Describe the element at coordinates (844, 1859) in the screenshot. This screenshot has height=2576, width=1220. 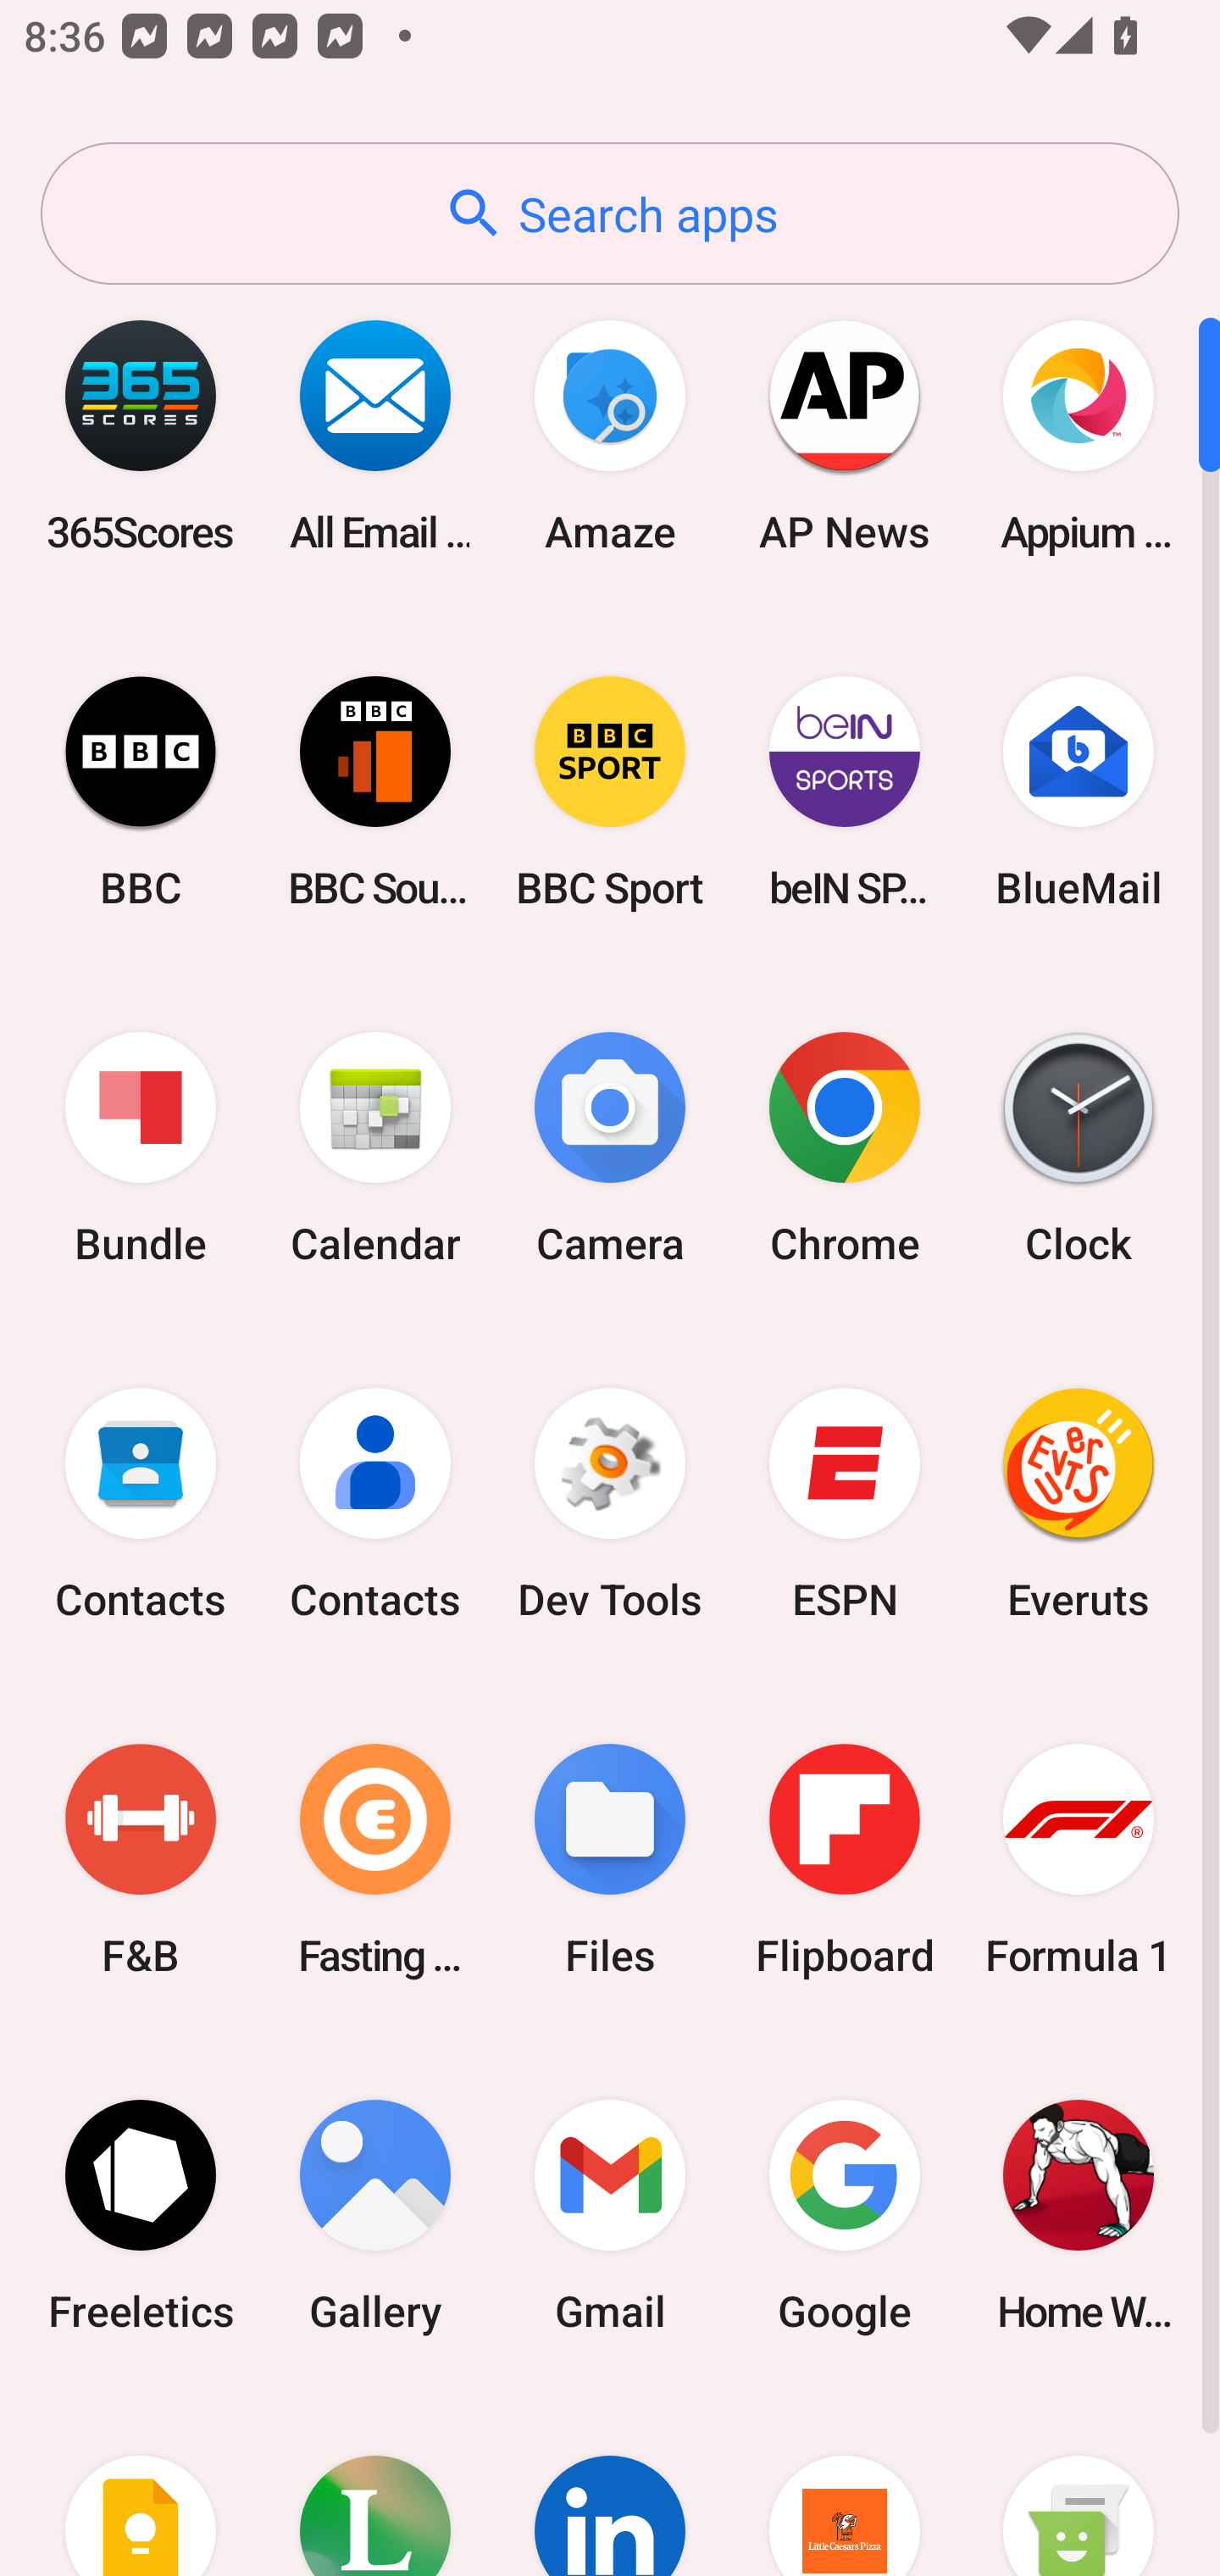
I see `Flipboard` at that location.